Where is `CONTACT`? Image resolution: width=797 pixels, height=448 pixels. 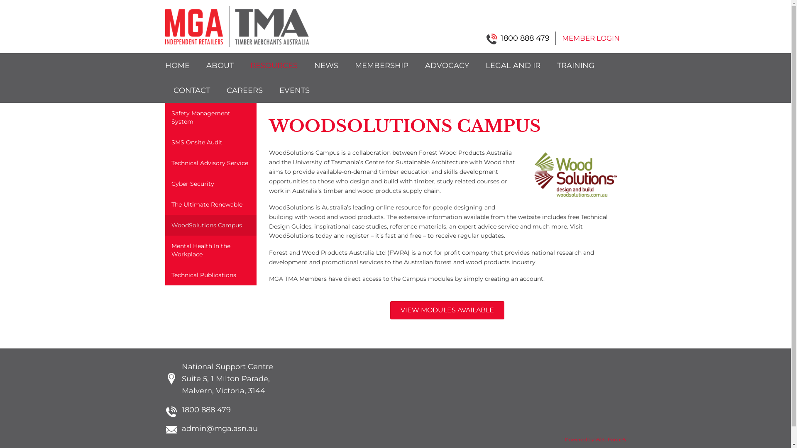
CONTACT is located at coordinates (192, 90).